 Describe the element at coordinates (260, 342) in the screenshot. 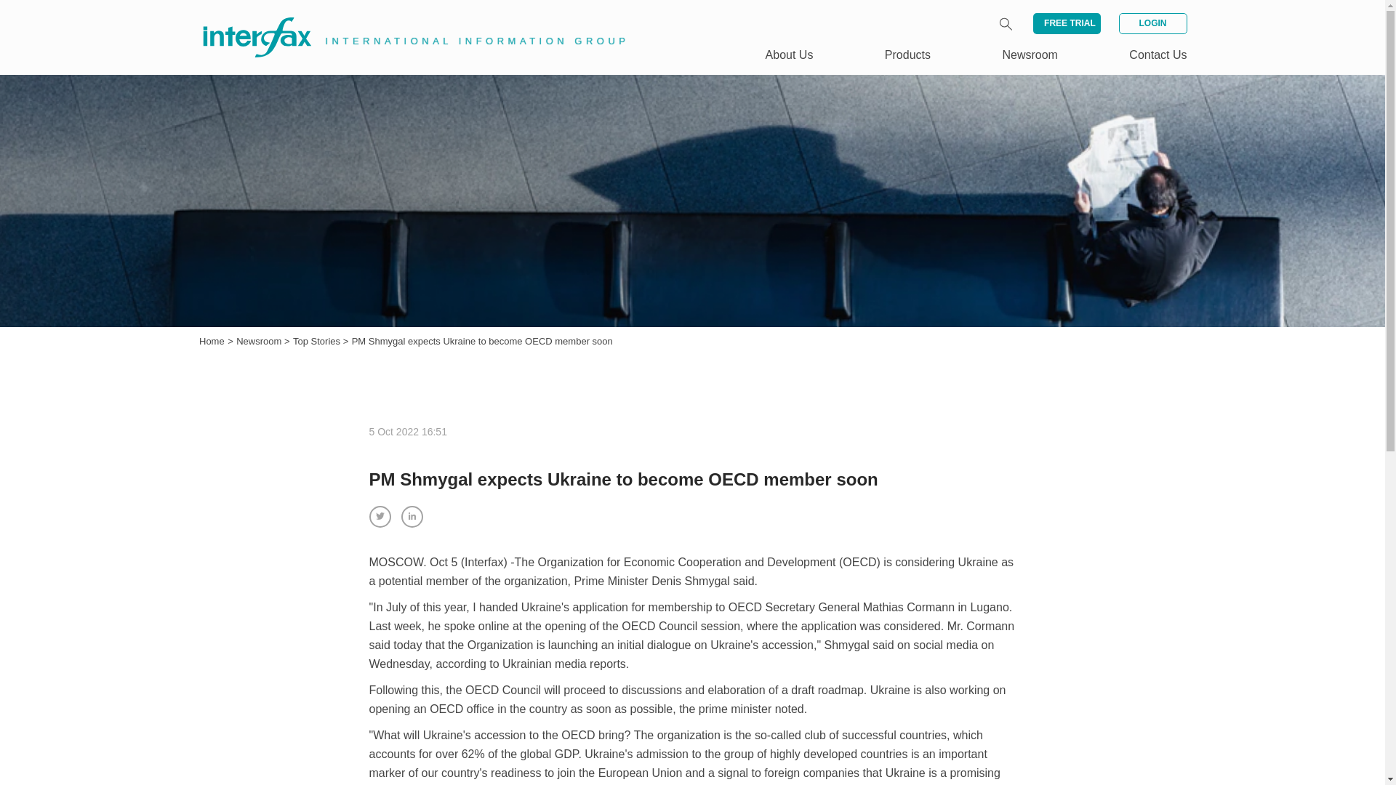

I see `Newsroom` at that location.